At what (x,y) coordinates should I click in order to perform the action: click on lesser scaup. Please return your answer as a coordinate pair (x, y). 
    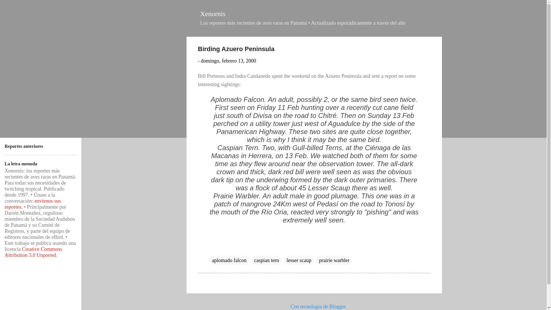
    Looking at the image, I should click on (298, 260).